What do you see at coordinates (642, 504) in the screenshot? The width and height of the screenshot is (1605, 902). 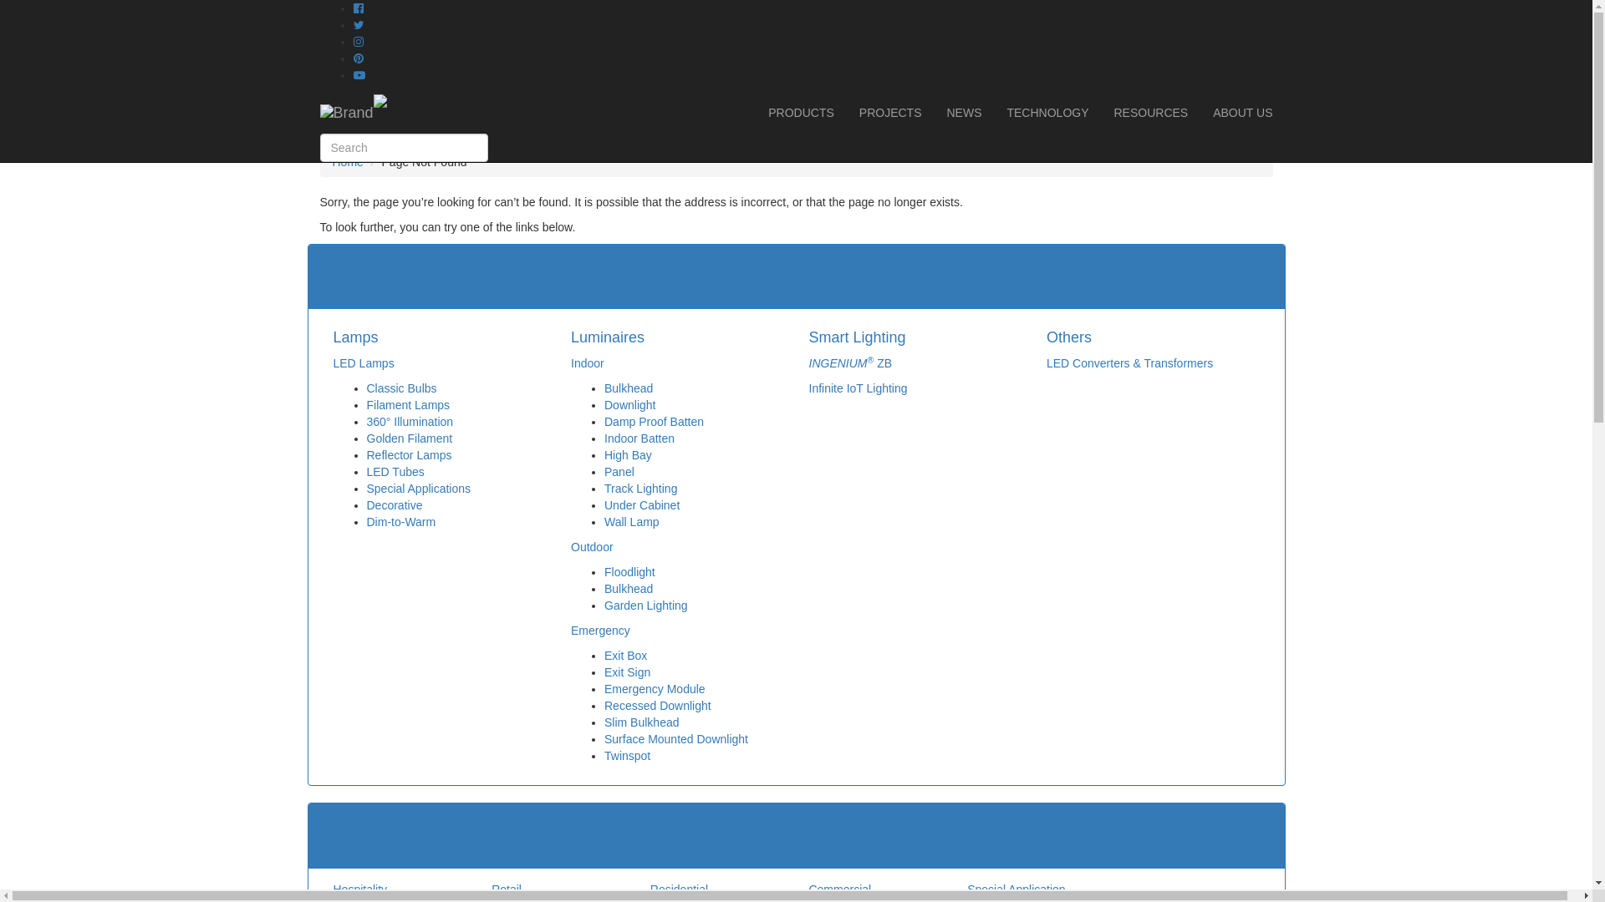 I see `Under Cabinet` at bounding box center [642, 504].